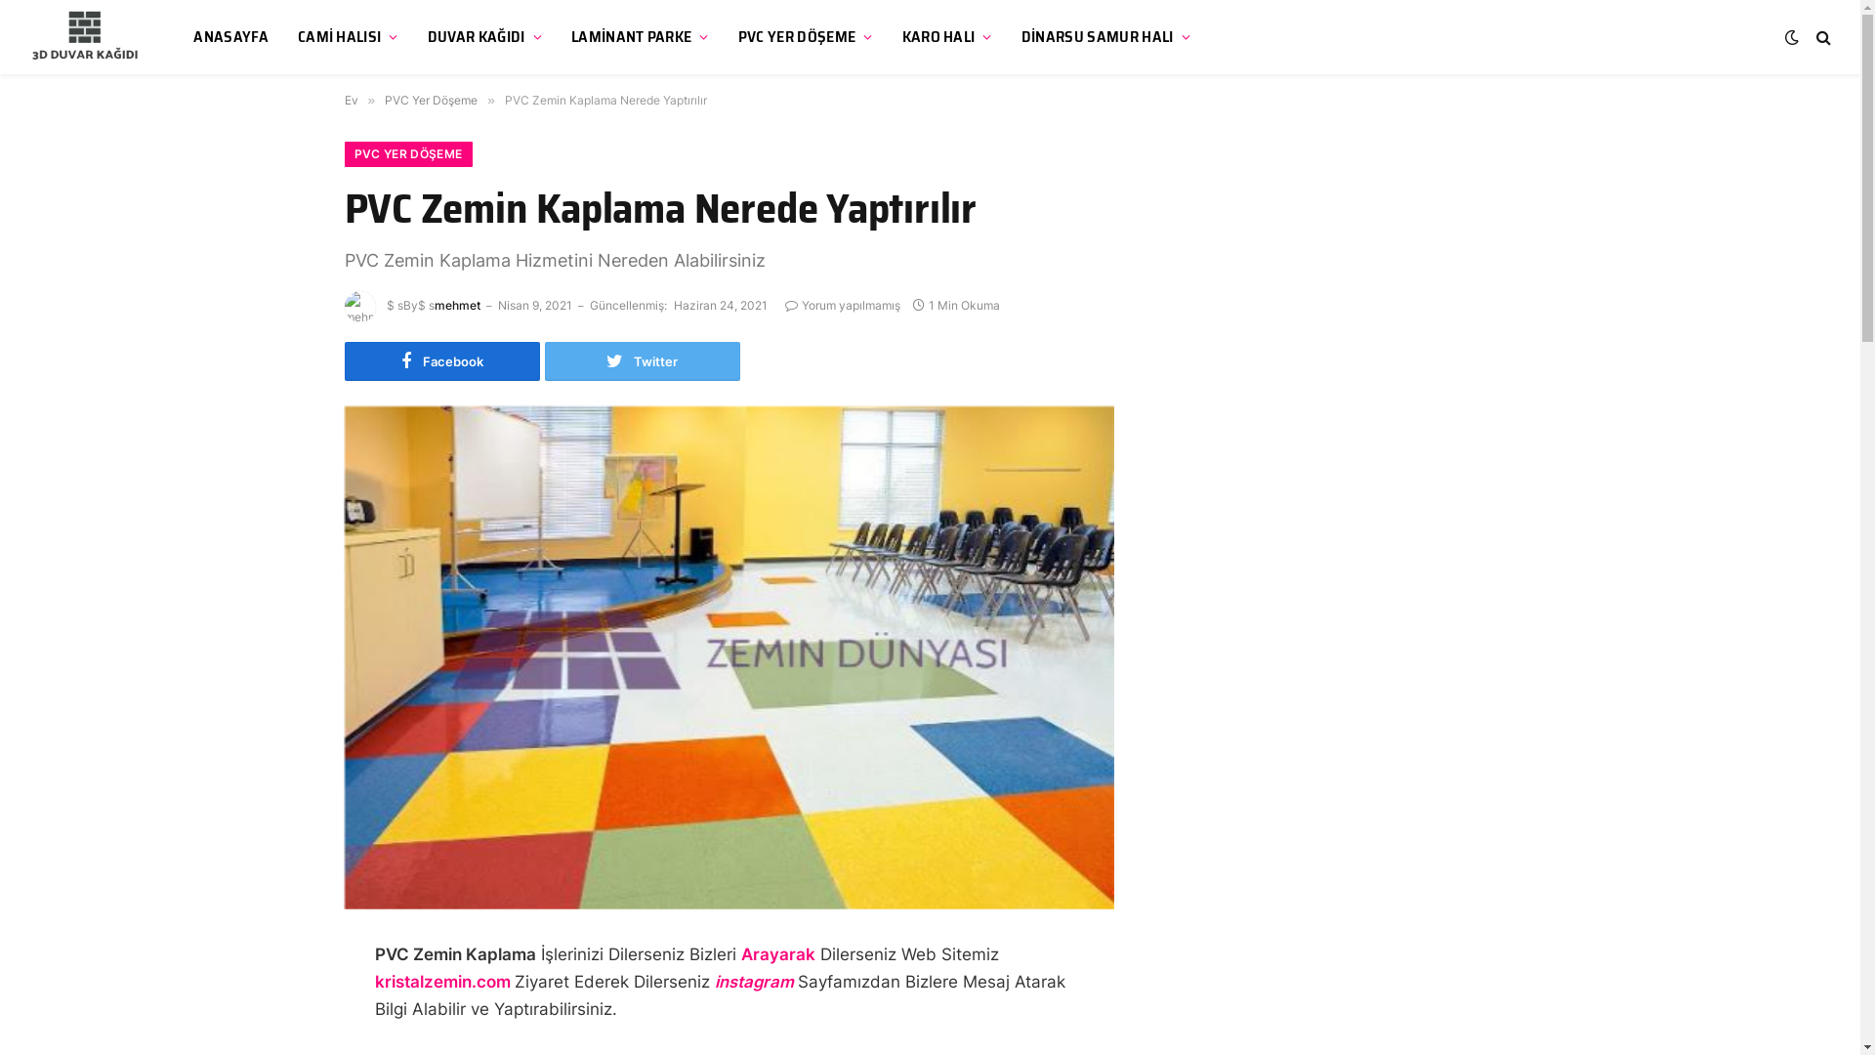 Image resolution: width=1875 pixels, height=1055 pixels. What do you see at coordinates (441, 361) in the screenshot?
I see `Facebook` at bounding box center [441, 361].